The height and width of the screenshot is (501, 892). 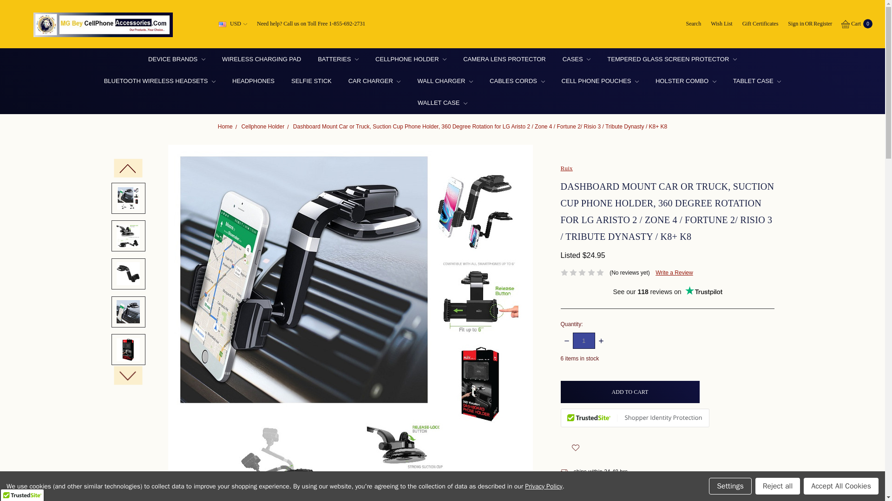 What do you see at coordinates (796, 24) in the screenshot?
I see `Sign in` at bounding box center [796, 24].